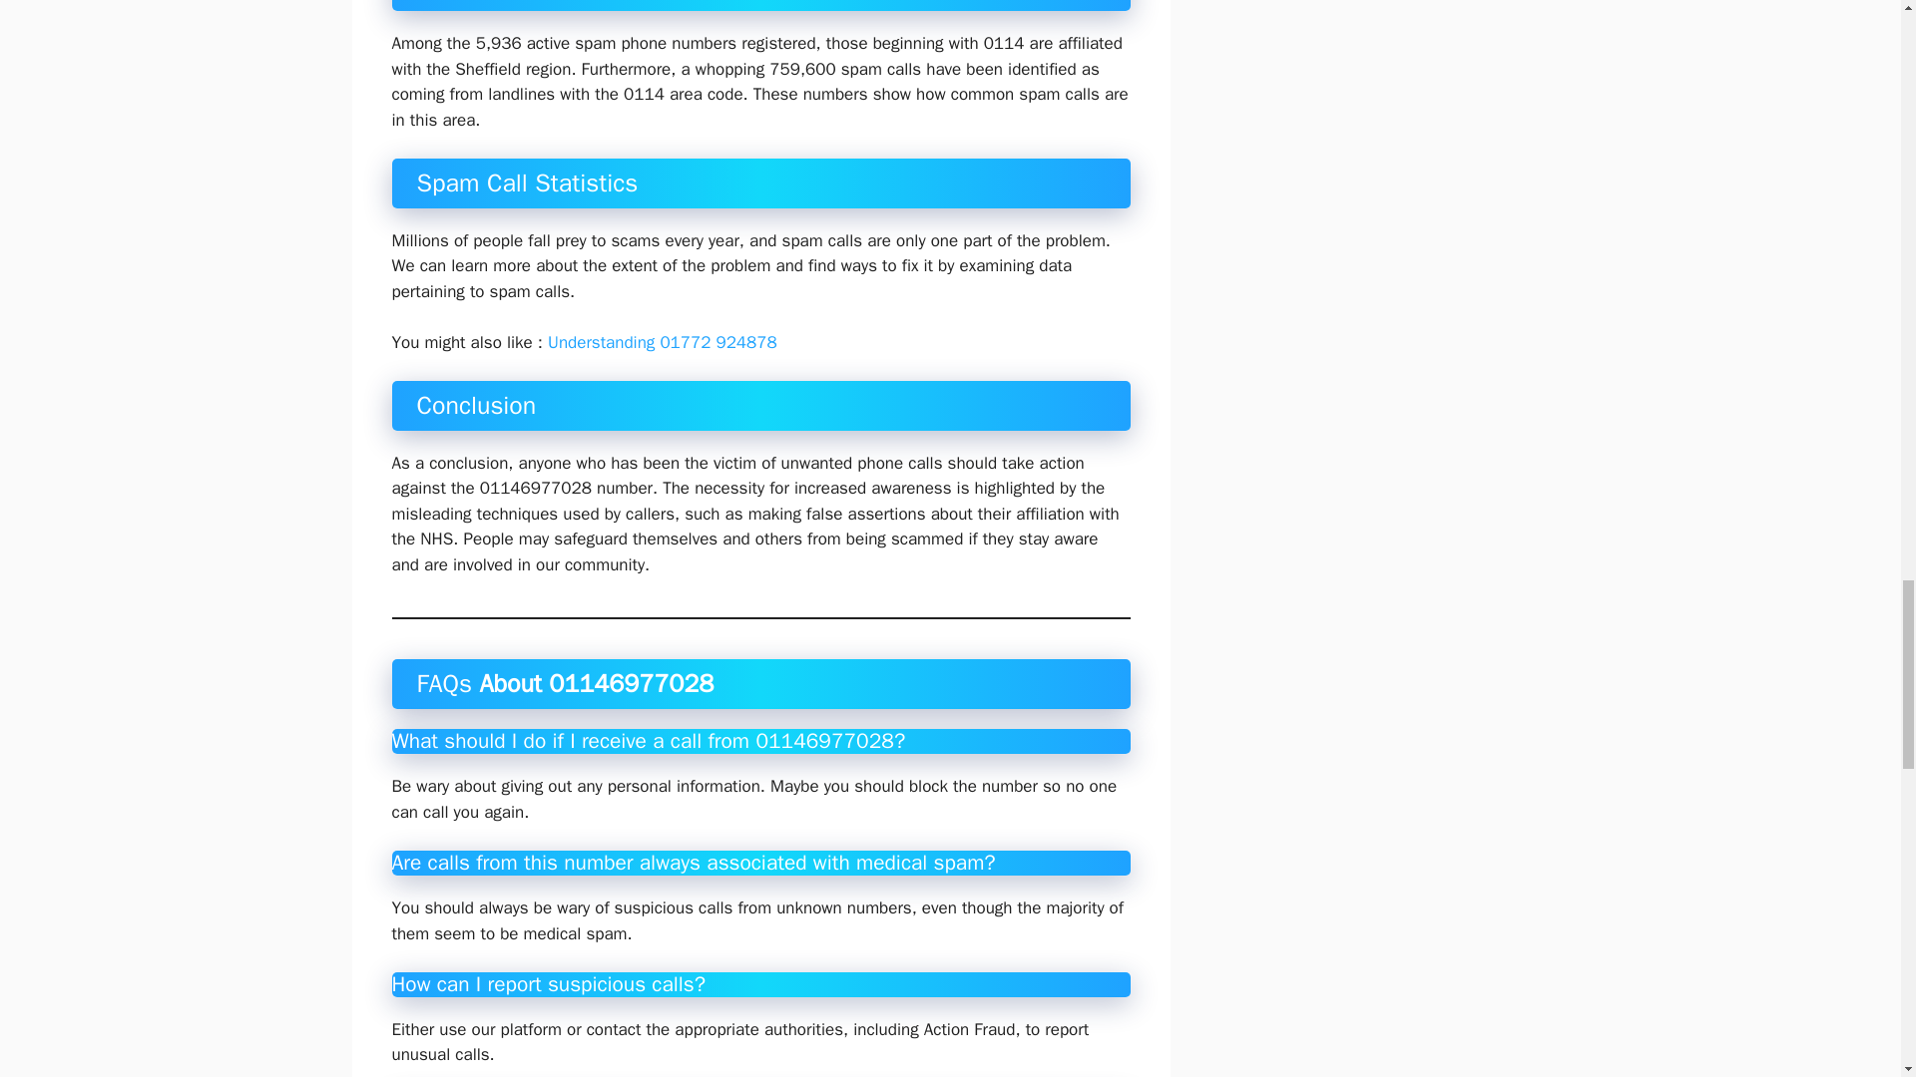 Image resolution: width=1916 pixels, height=1077 pixels. What do you see at coordinates (663, 342) in the screenshot?
I see `Understanding 01772 924878` at bounding box center [663, 342].